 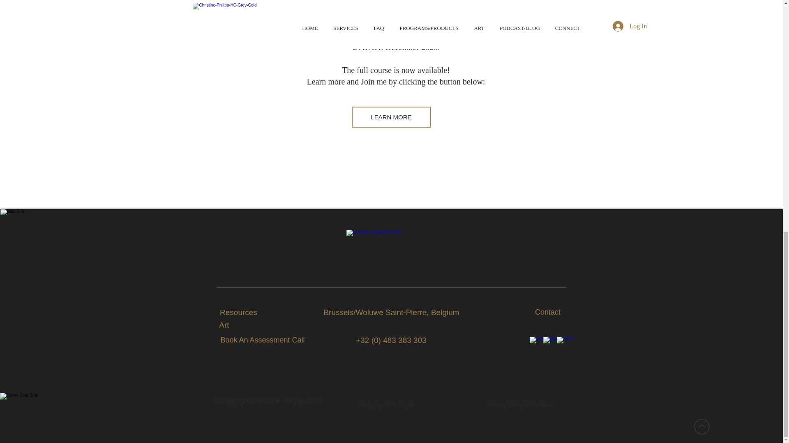 What do you see at coordinates (238, 312) in the screenshot?
I see `Resources` at bounding box center [238, 312].